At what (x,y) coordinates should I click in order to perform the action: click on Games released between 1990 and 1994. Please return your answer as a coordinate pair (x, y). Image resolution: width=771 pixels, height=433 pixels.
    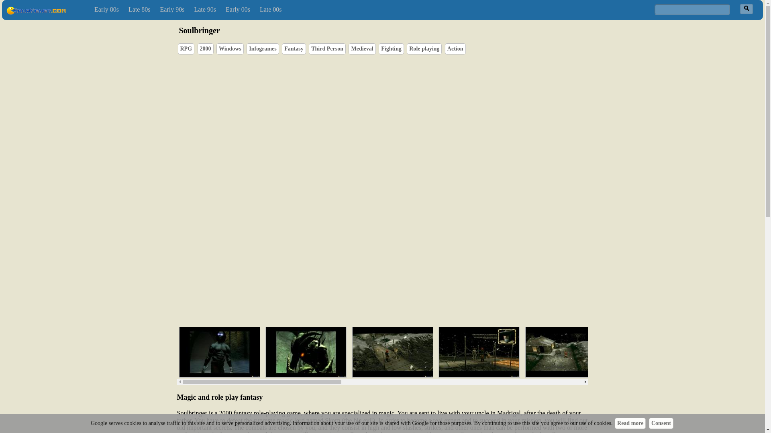
    Looking at the image, I should click on (173, 10).